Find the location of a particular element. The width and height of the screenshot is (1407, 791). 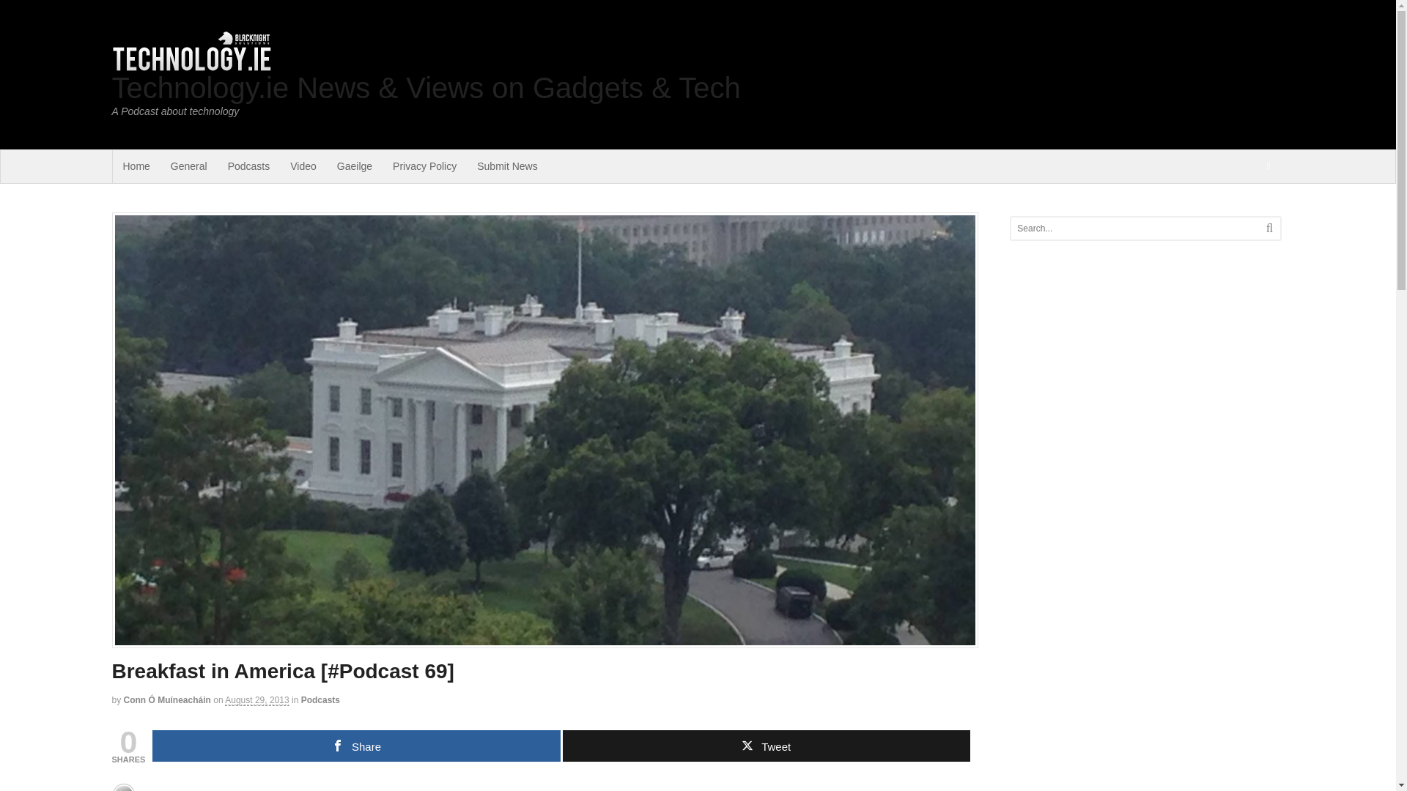

Submit News is located at coordinates (507, 166).